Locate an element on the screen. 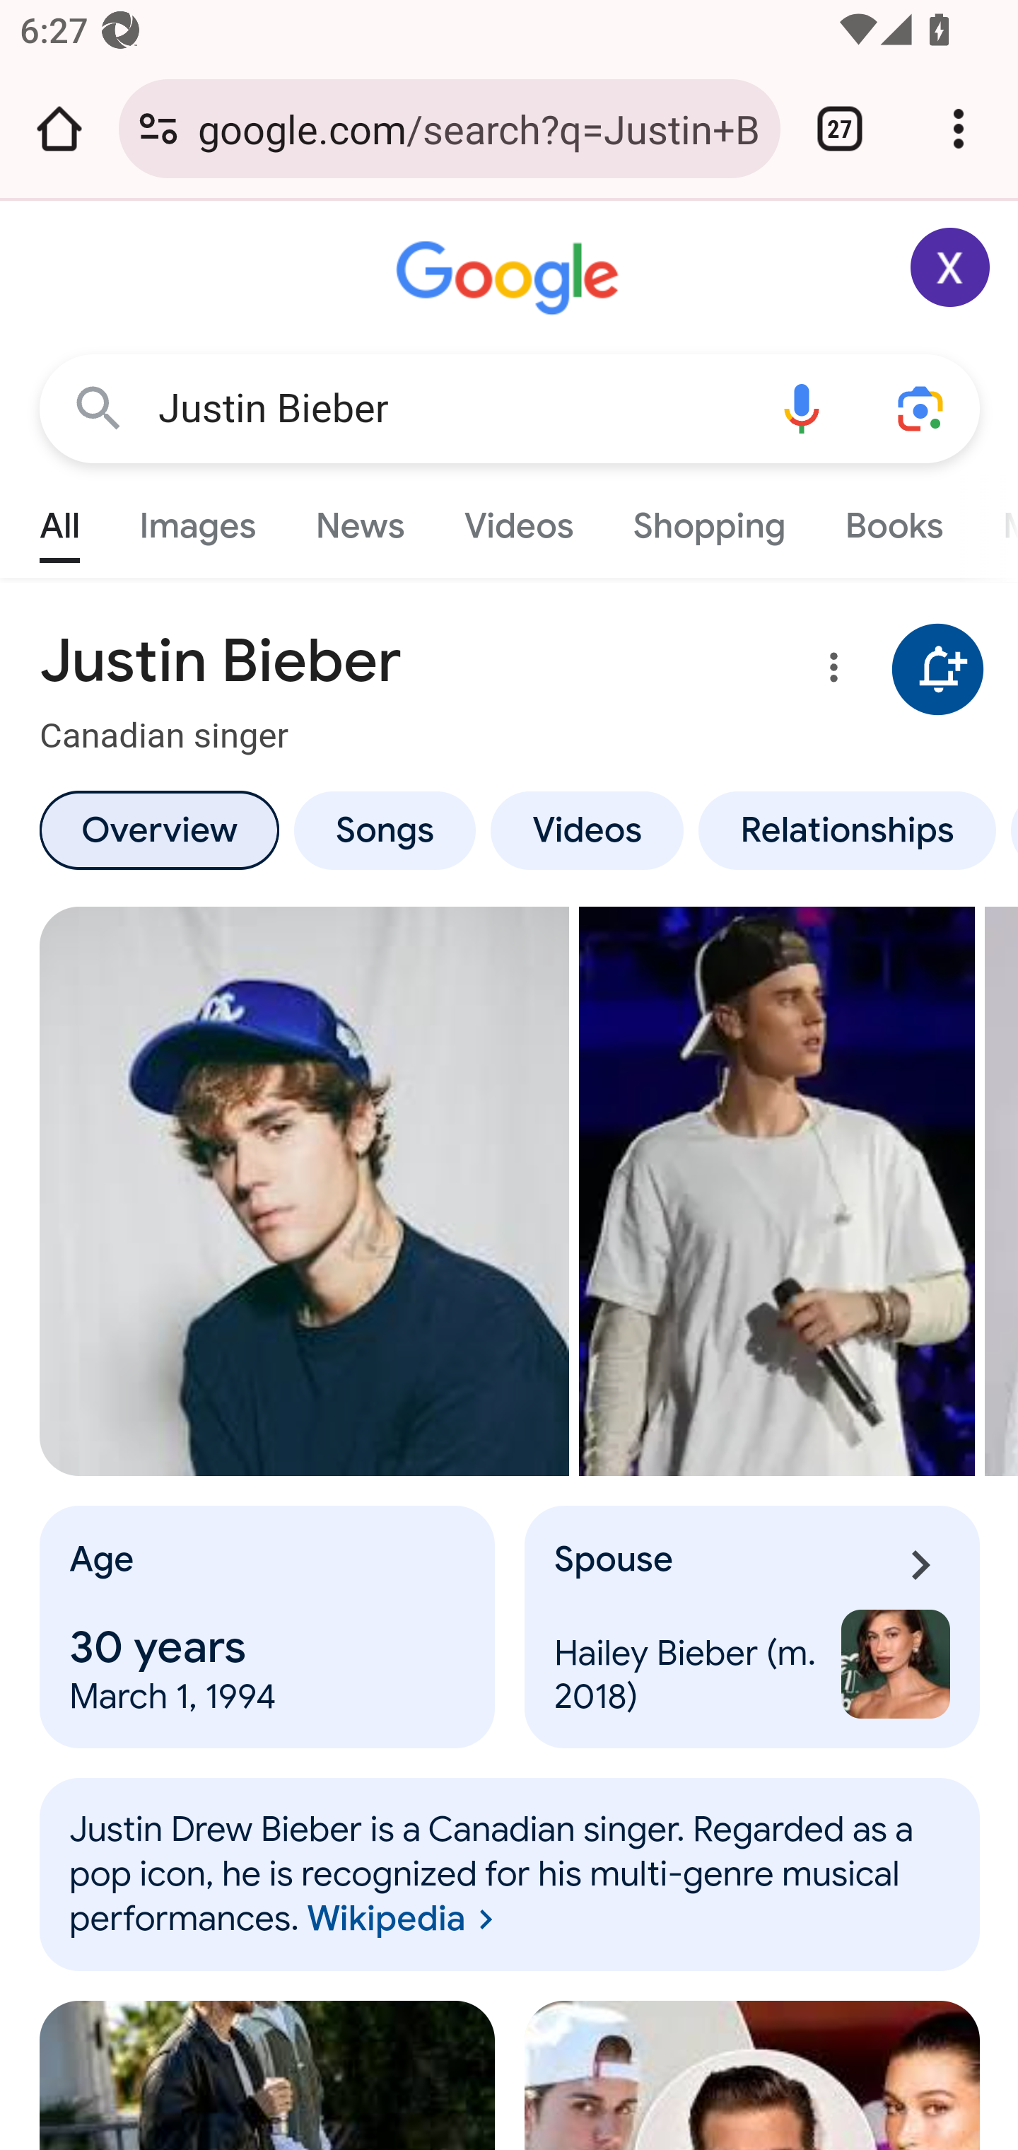 This screenshot has width=1018, height=2150. Books is located at coordinates (894, 519).